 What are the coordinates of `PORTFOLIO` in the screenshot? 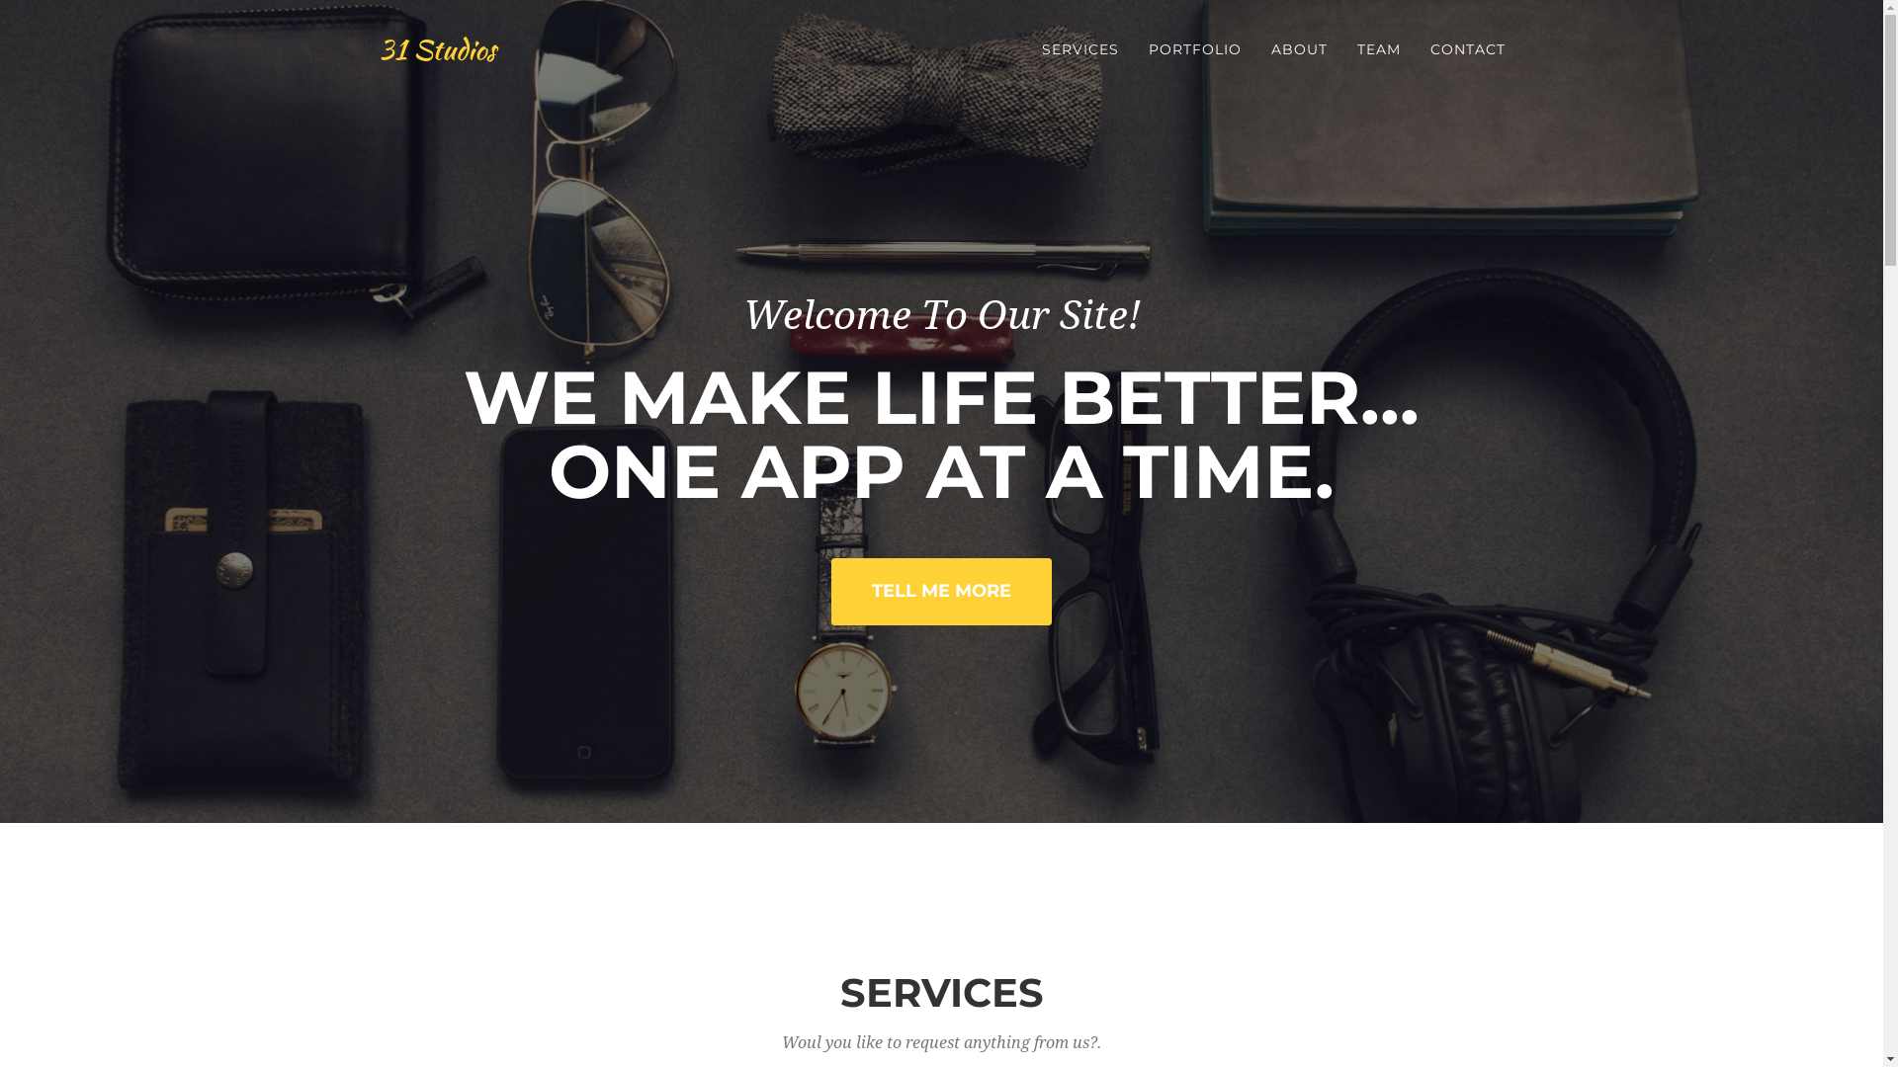 It's located at (1194, 49).